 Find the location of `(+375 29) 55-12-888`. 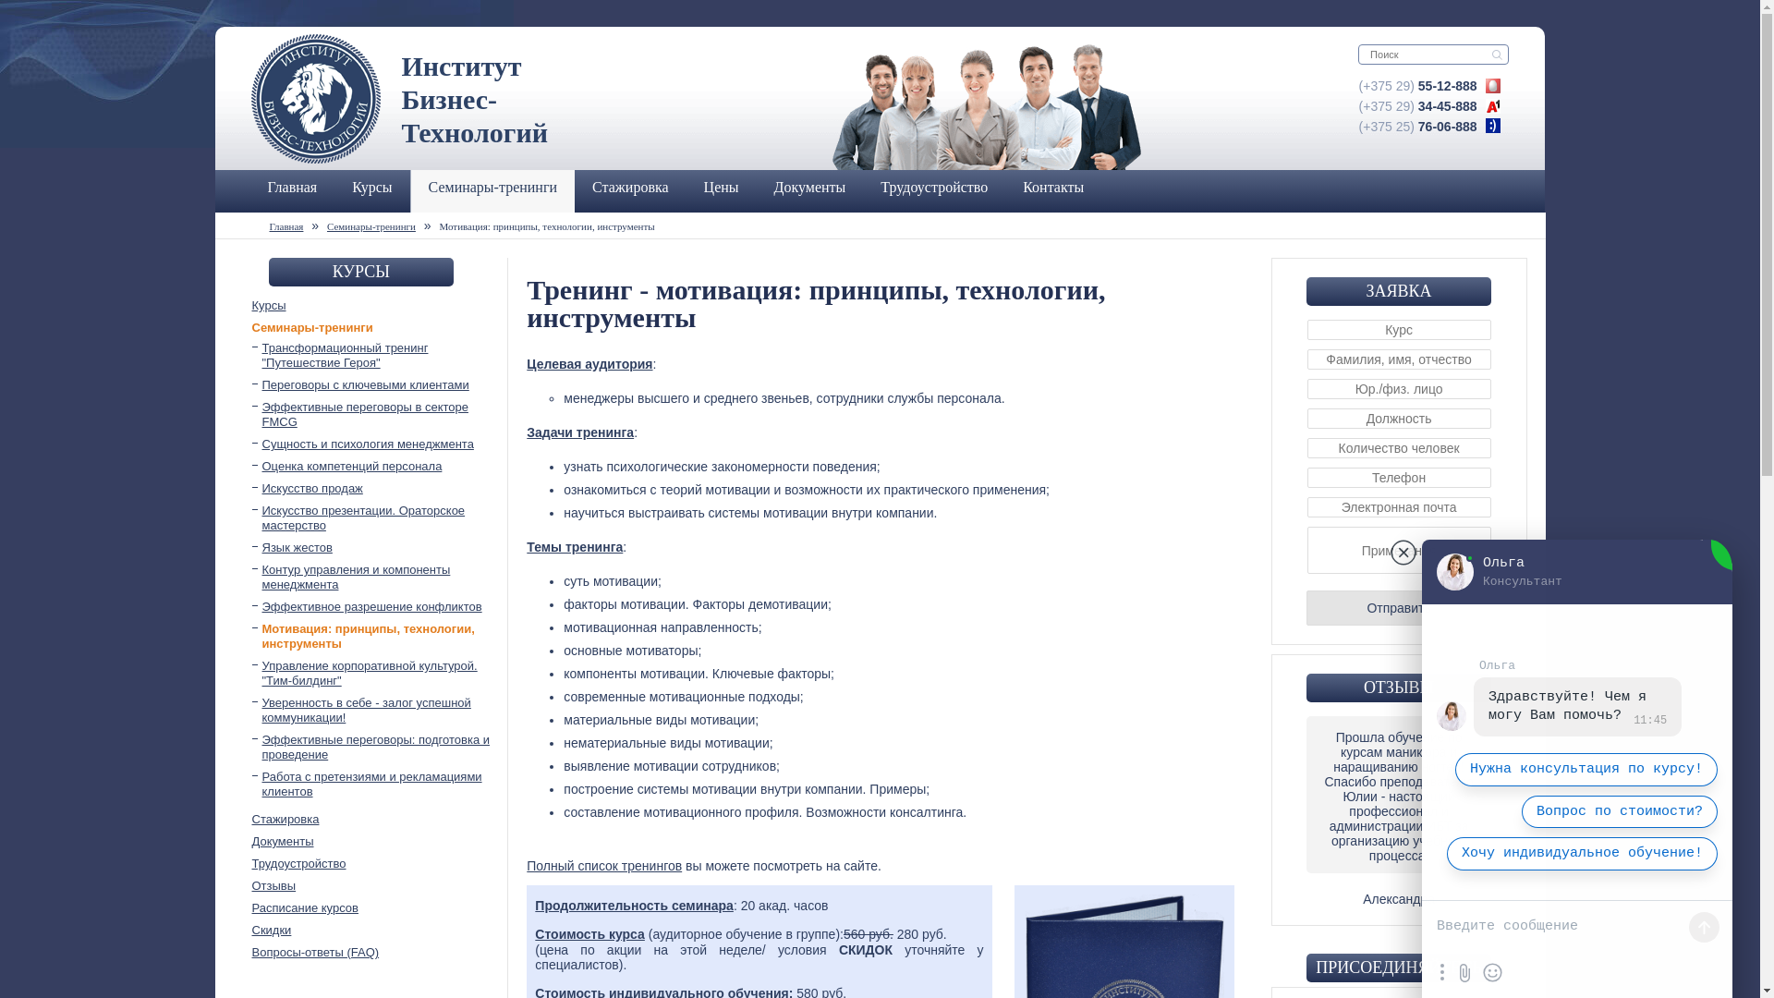

(+375 29) 55-12-888 is located at coordinates (1418, 86).